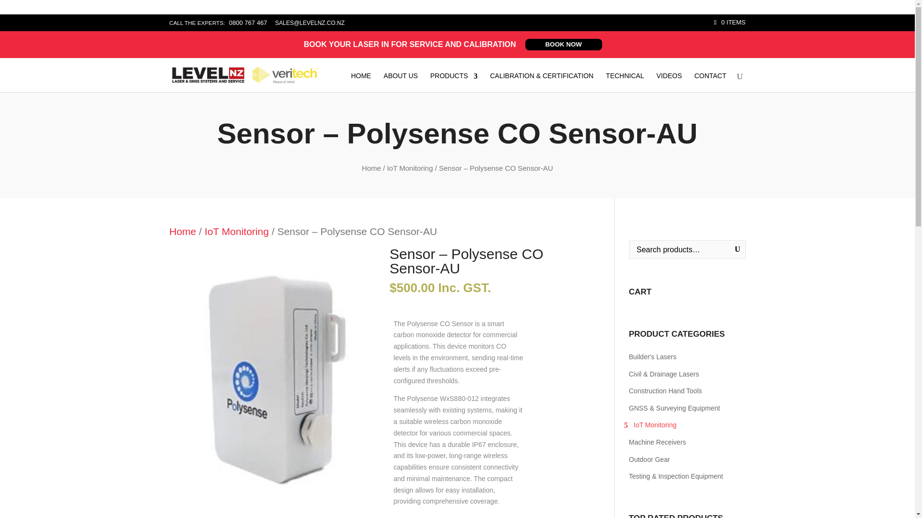  Describe the element at coordinates (687, 357) in the screenshot. I see `Builder's Lasers` at that location.